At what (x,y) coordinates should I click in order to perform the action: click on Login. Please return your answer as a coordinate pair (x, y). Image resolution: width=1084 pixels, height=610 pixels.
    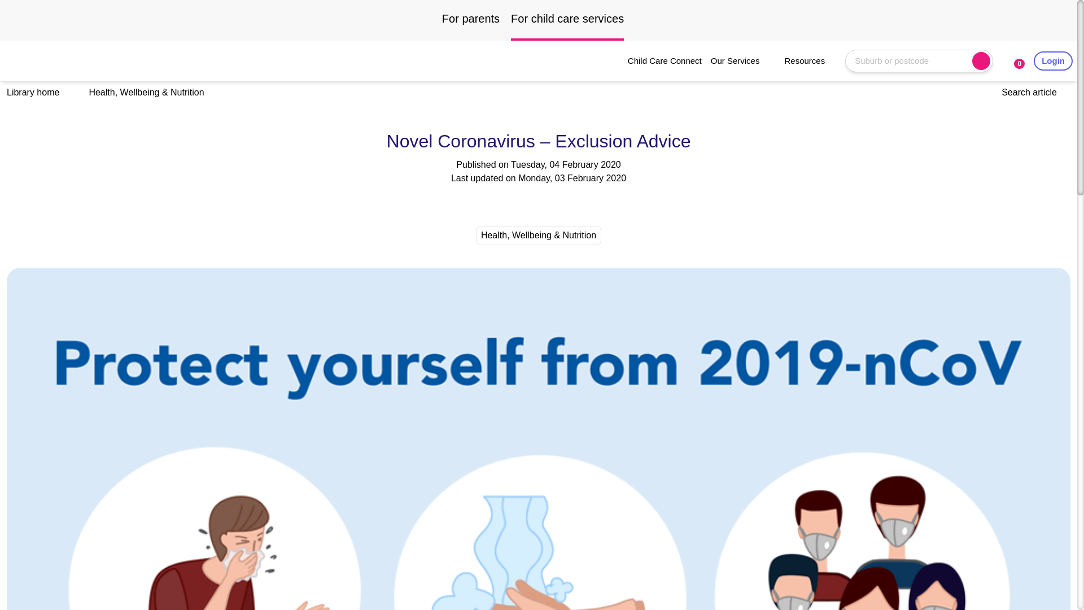
    Looking at the image, I should click on (1054, 61).